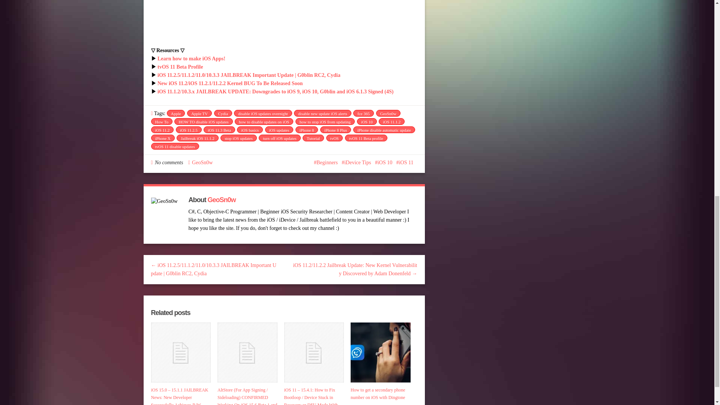 Image resolution: width=720 pixels, height=405 pixels. What do you see at coordinates (219, 130) in the screenshot?
I see `iOS 11.3 Beta` at bounding box center [219, 130].